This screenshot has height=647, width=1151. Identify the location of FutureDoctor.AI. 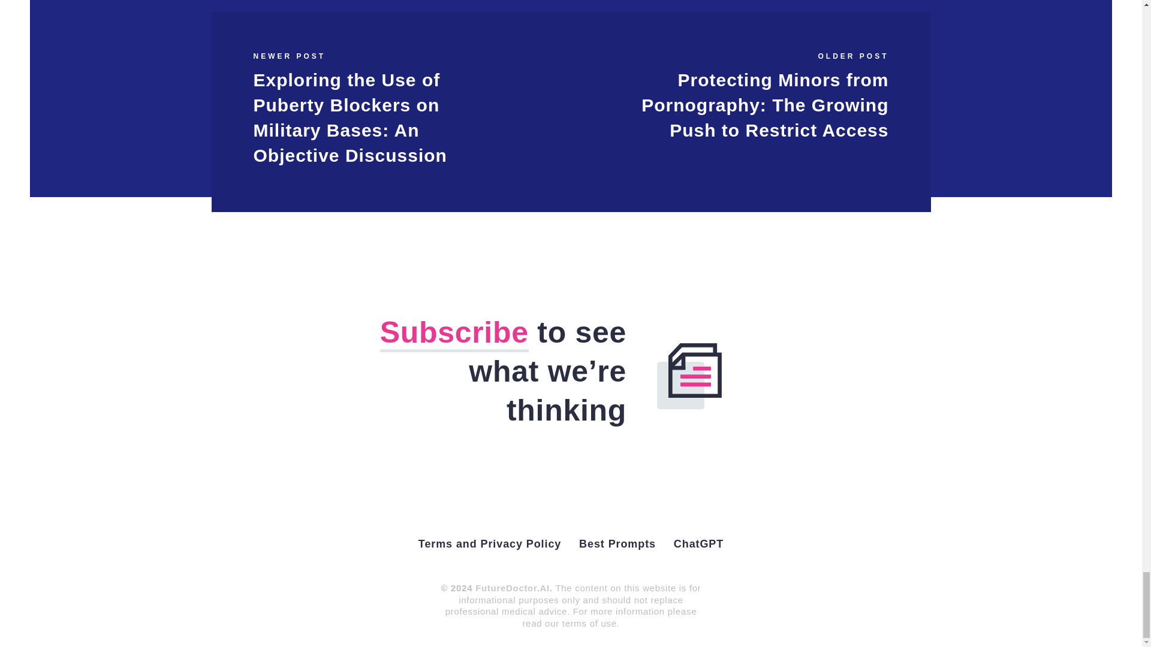
(512, 588).